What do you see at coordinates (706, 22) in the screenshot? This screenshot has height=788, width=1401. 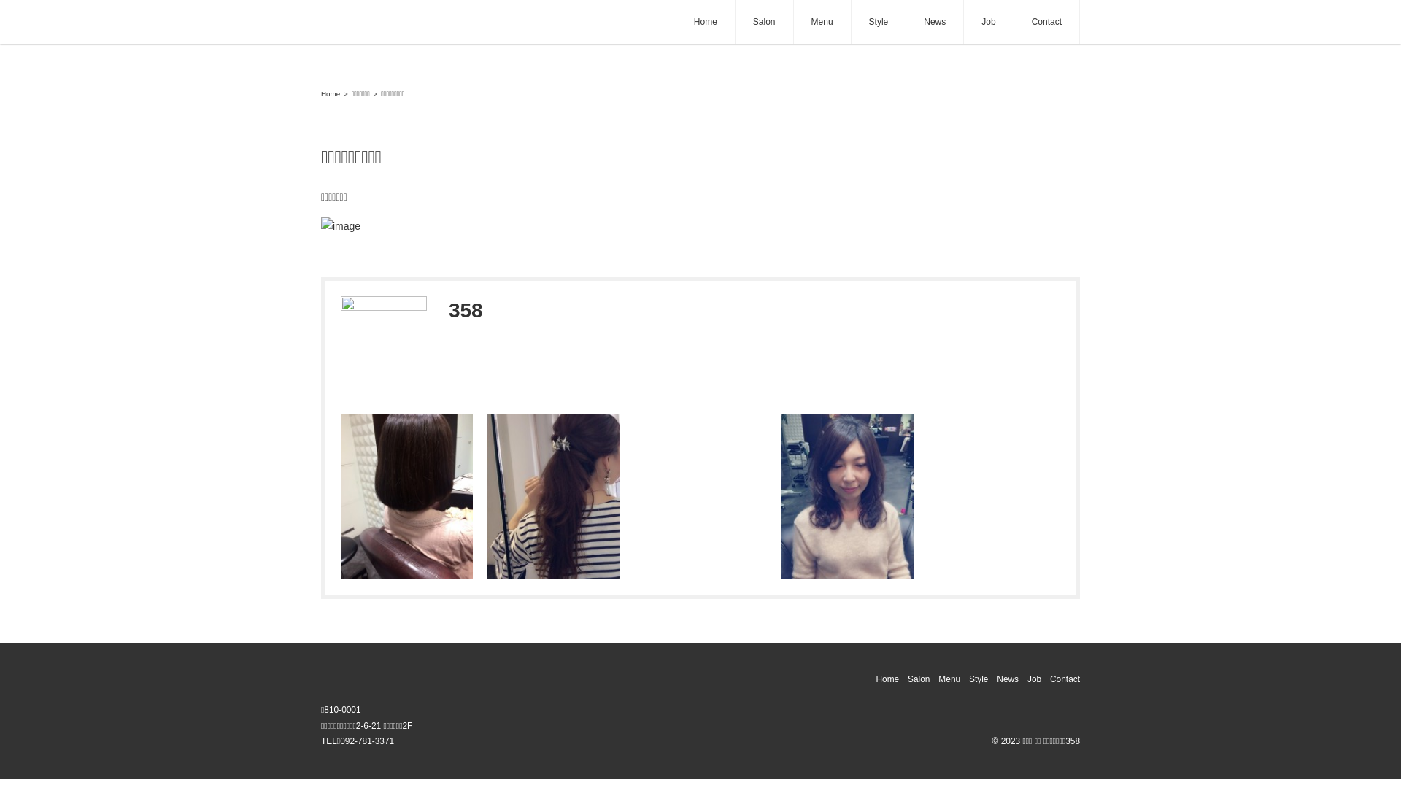 I see `Home` at bounding box center [706, 22].